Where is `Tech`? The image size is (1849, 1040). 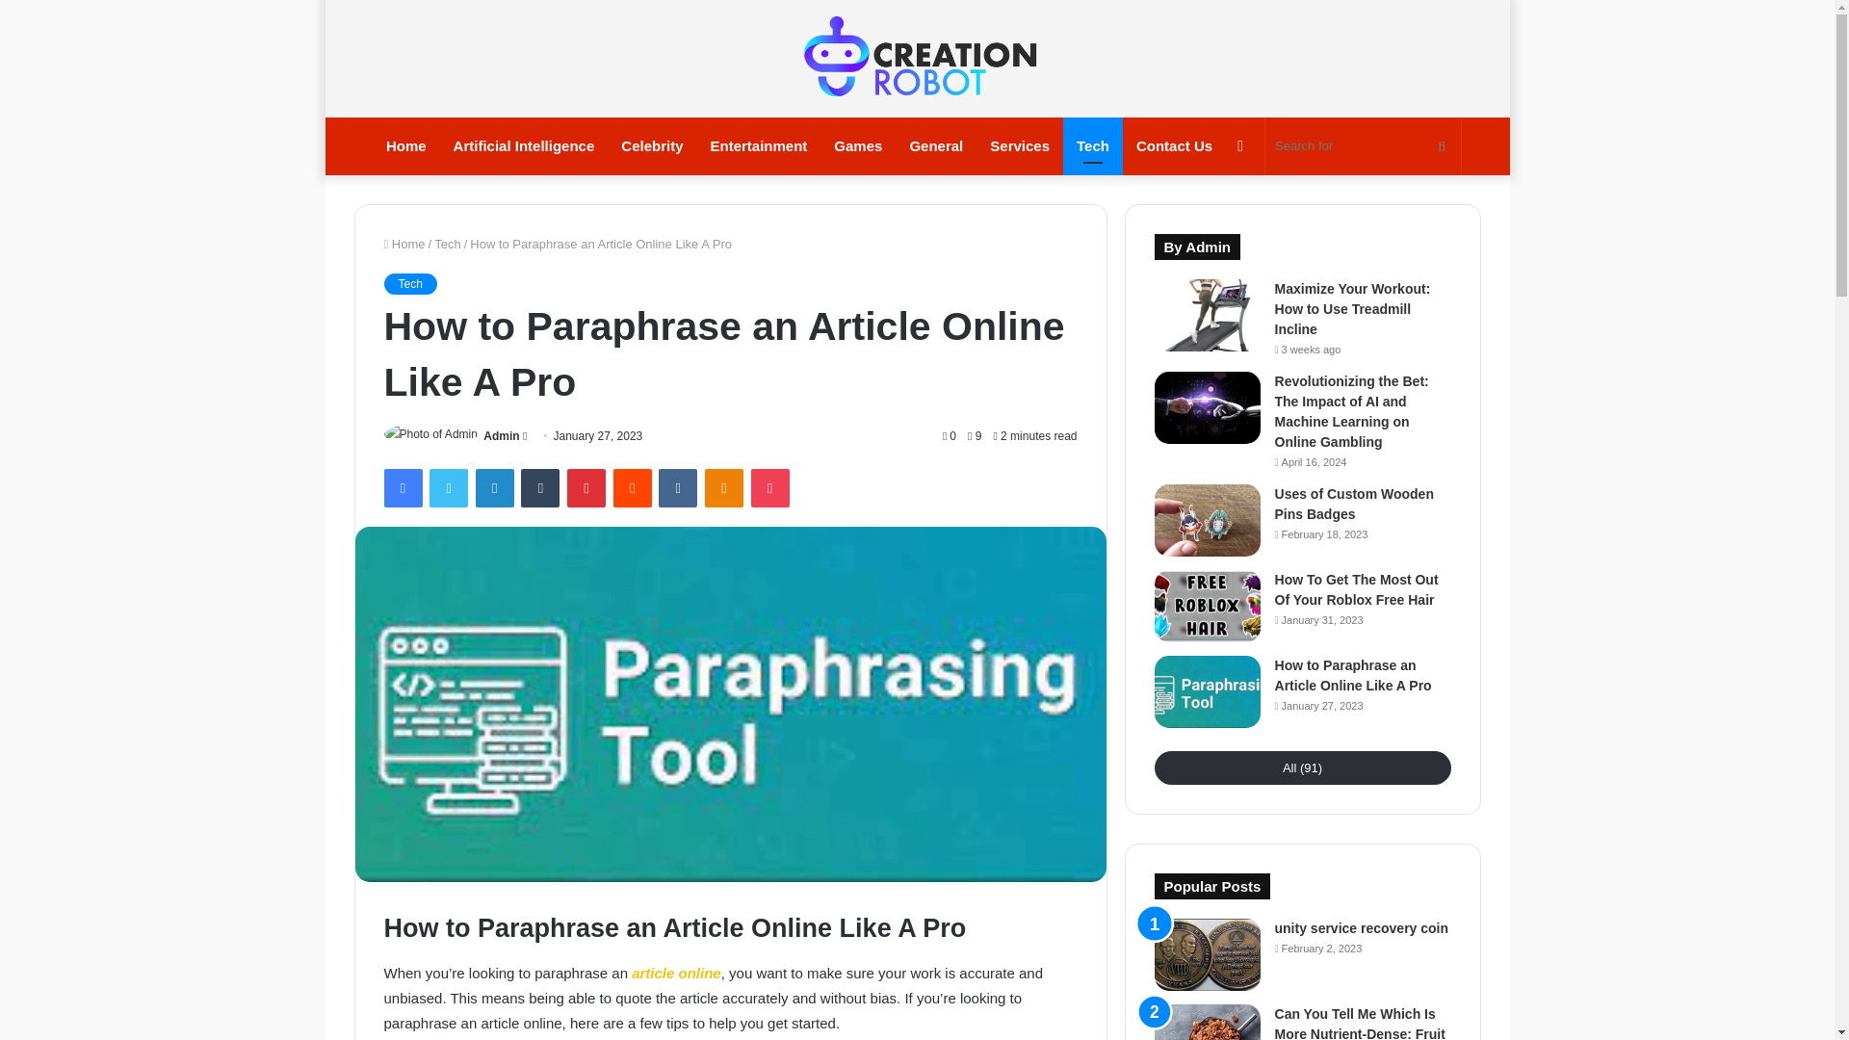
Tech is located at coordinates (447, 245).